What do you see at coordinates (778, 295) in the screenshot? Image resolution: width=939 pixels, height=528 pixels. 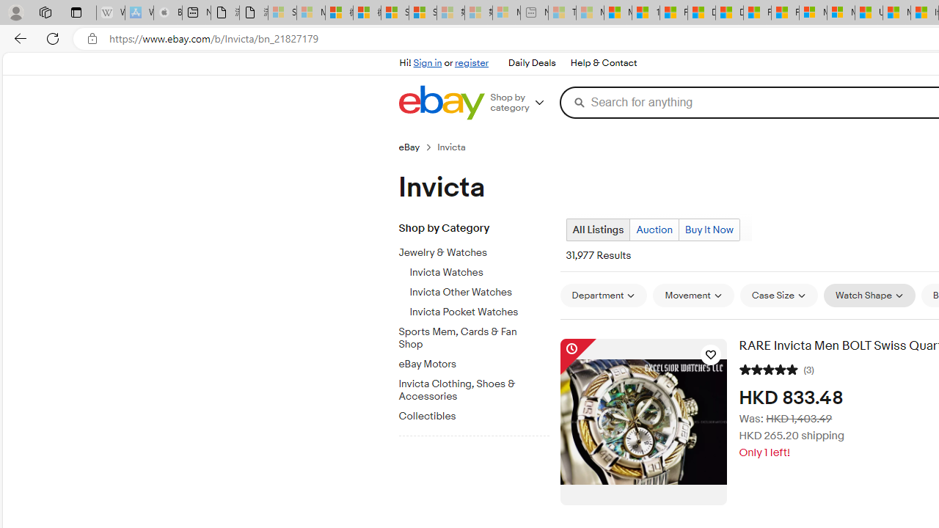 I see `Case Size` at bounding box center [778, 295].